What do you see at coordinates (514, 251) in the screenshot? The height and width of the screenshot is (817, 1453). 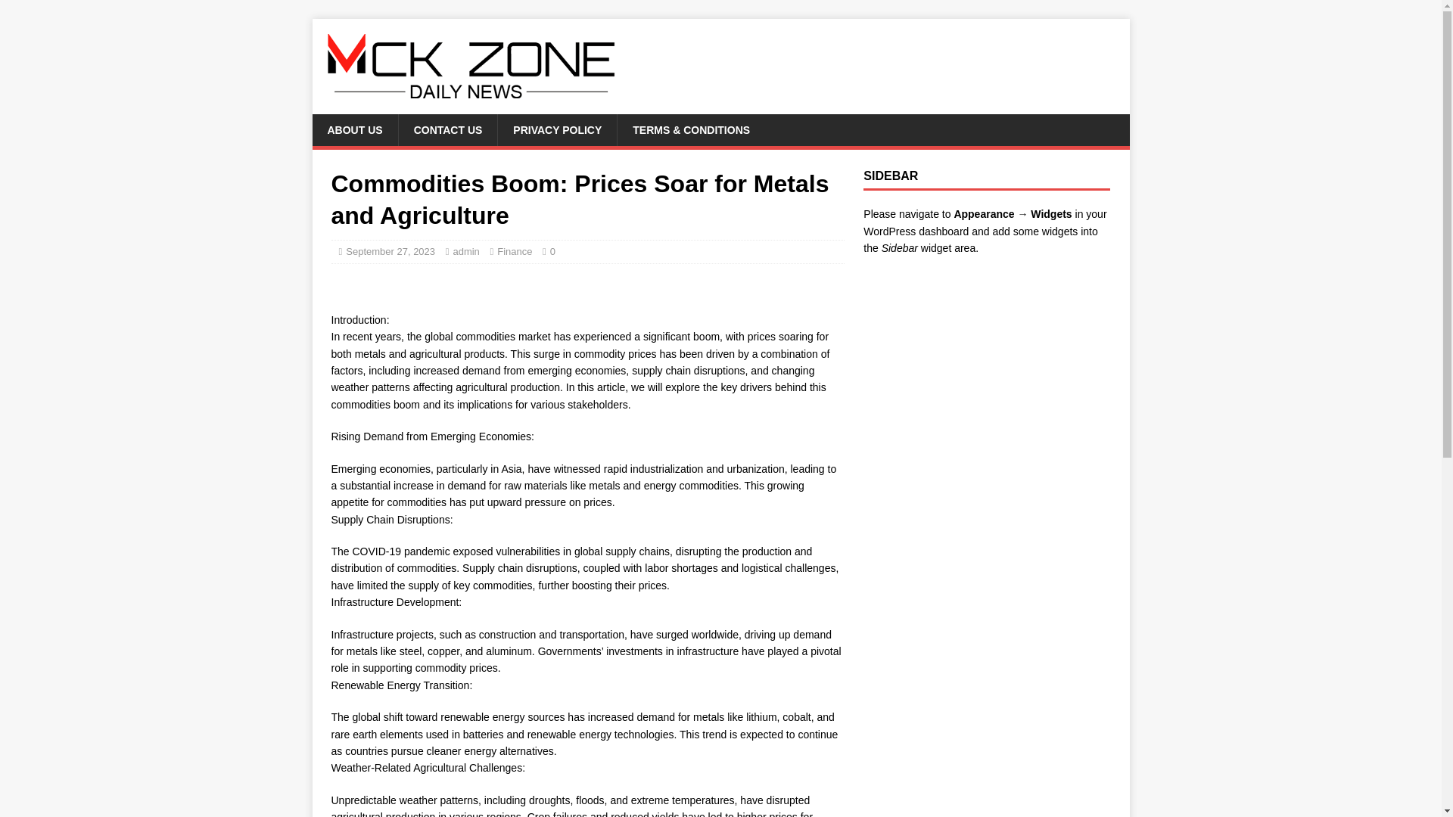 I see `Finance` at bounding box center [514, 251].